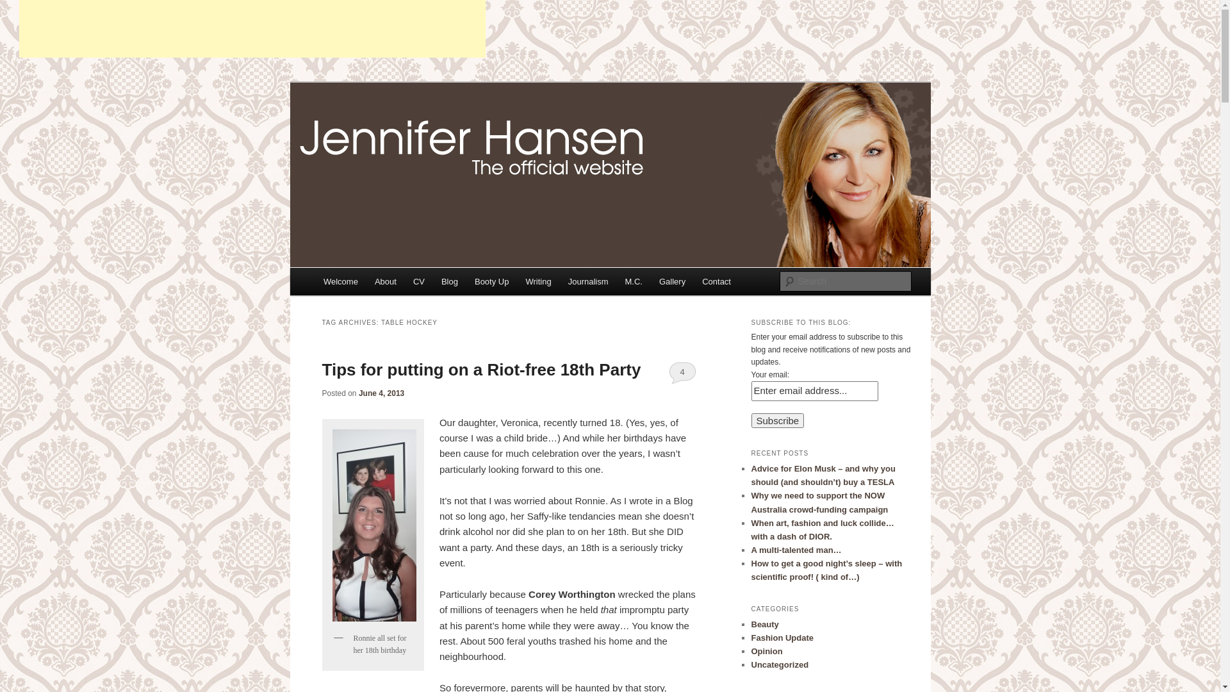  I want to click on About, so click(386, 282).